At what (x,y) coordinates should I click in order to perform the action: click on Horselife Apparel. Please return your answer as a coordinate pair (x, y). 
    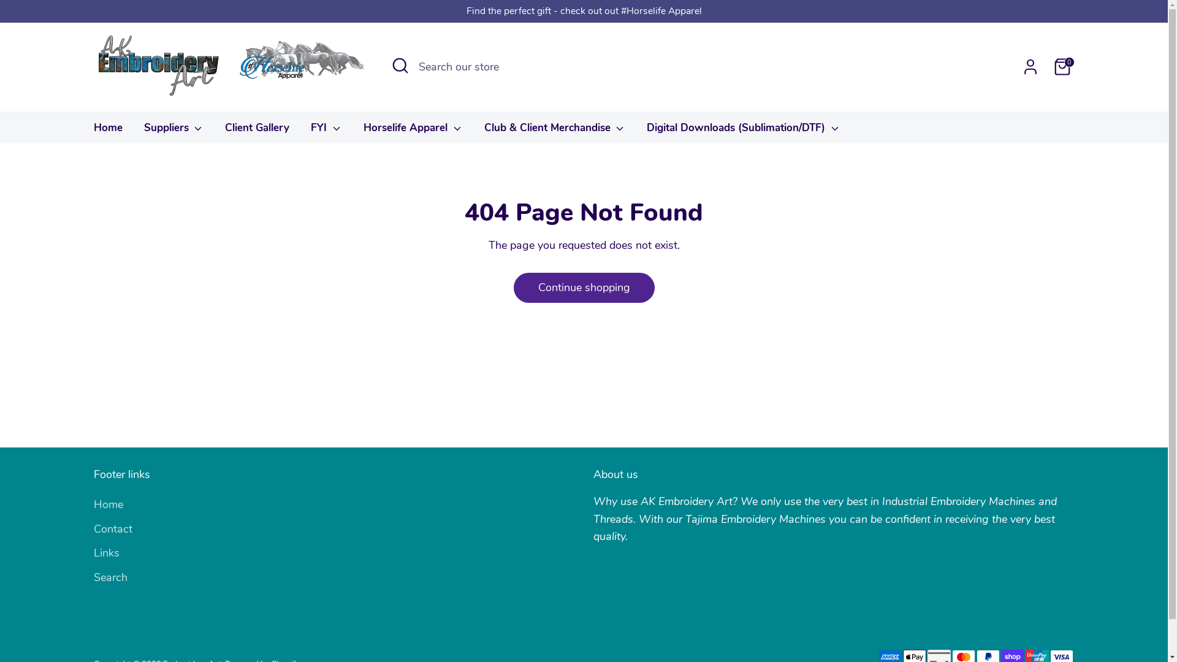
    Looking at the image, I should click on (413, 132).